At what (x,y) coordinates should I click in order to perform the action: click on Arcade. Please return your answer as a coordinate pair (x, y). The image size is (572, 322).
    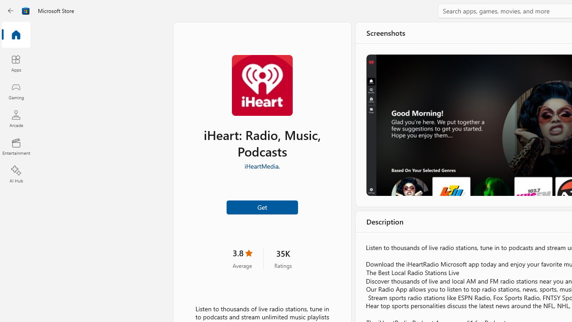
    Looking at the image, I should click on (16, 119).